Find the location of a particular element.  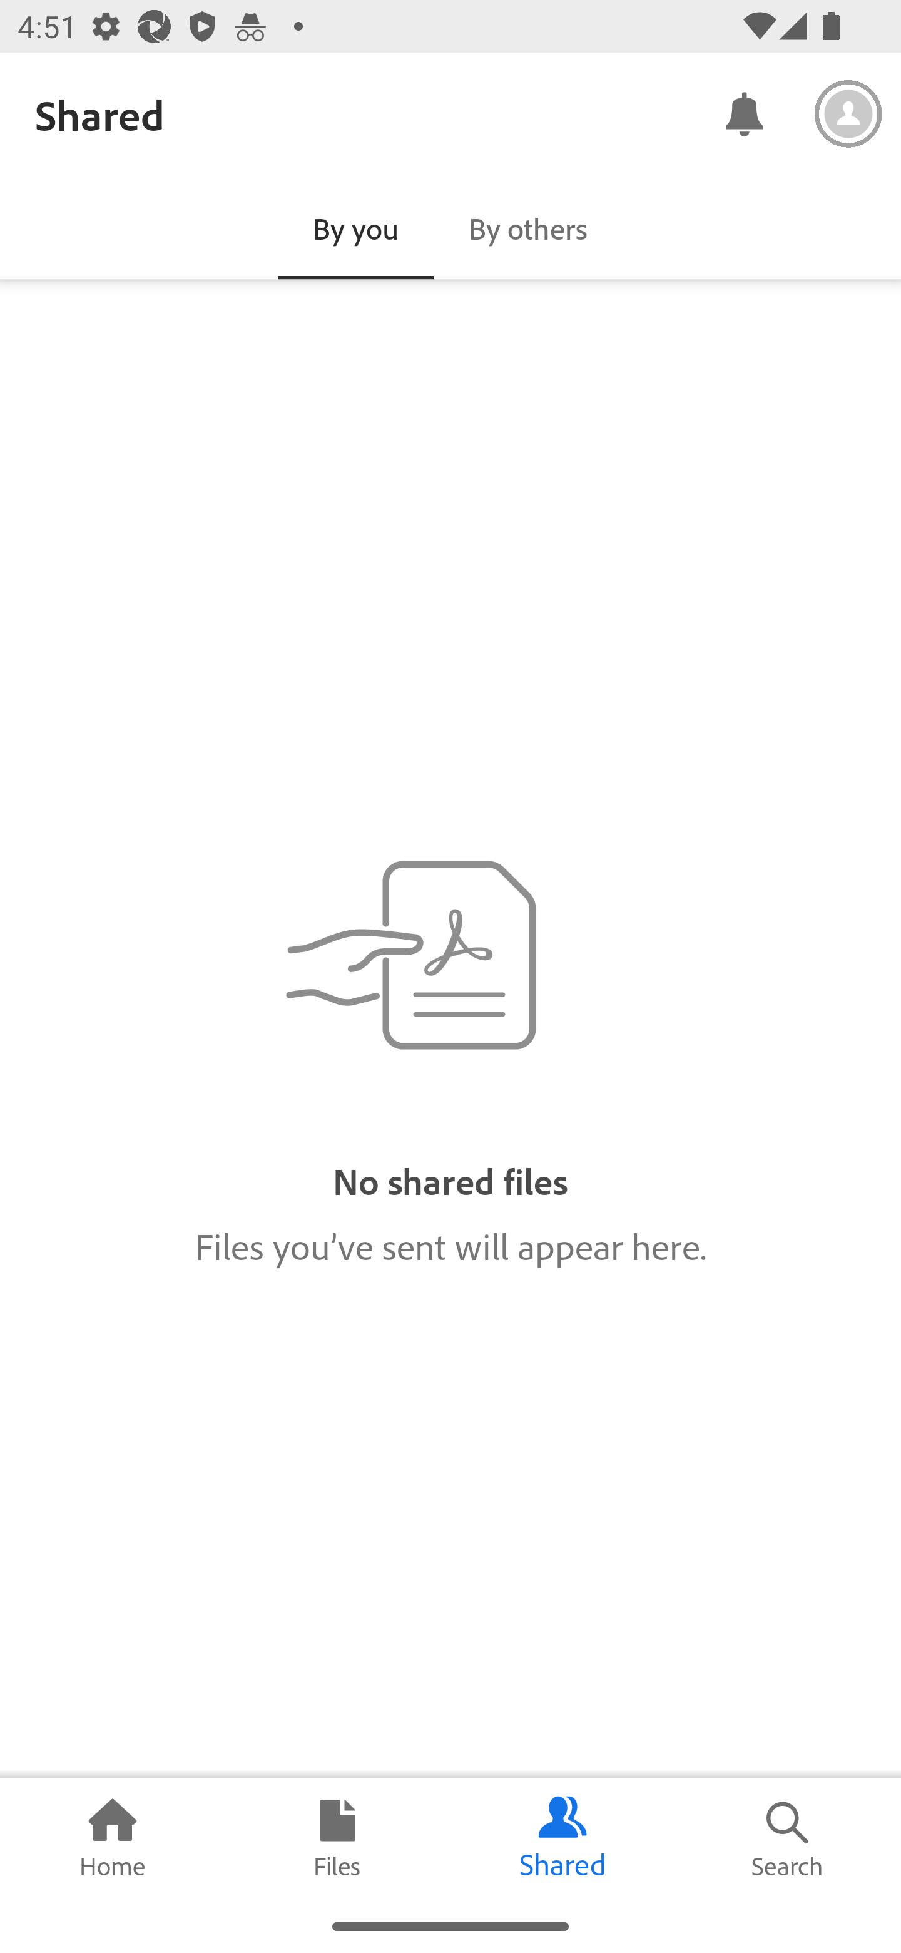

Files is located at coordinates (338, 1838).